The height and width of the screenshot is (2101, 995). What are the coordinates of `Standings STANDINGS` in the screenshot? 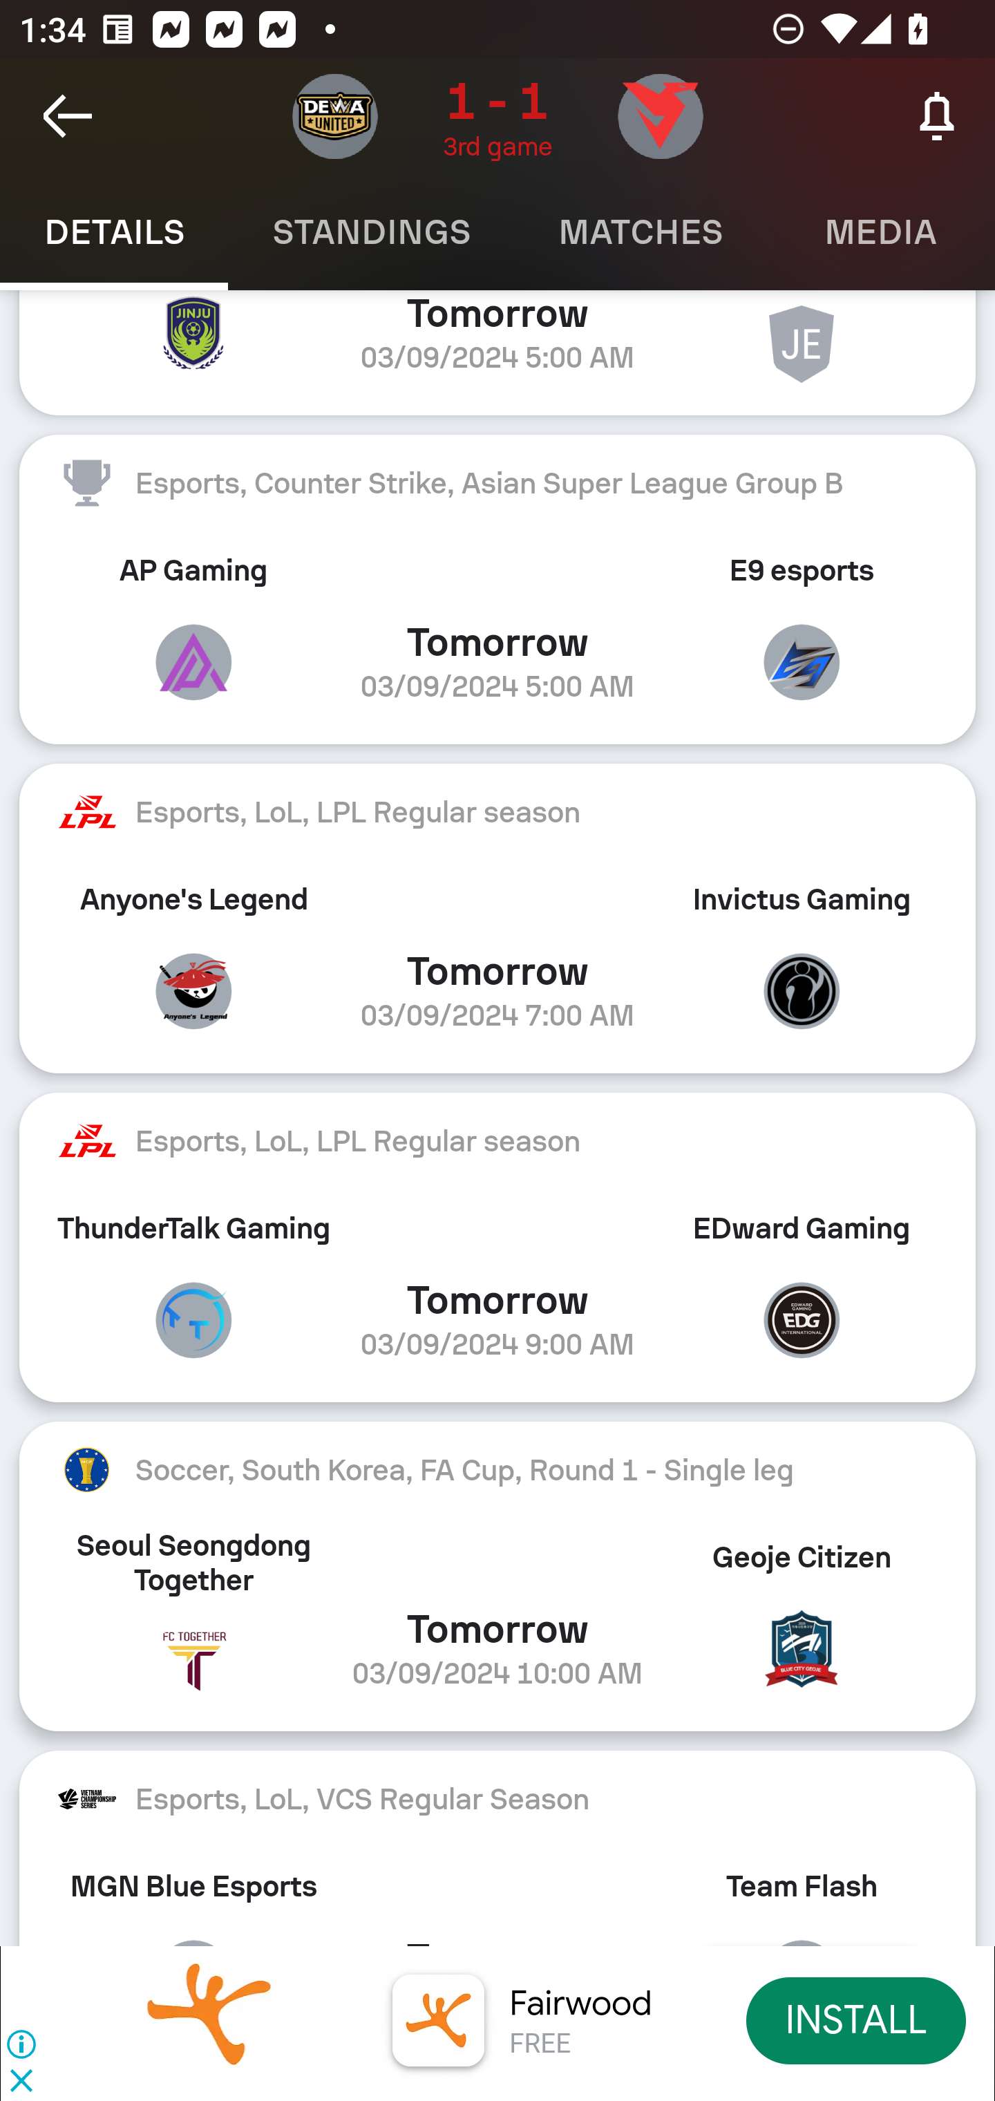 It's located at (370, 232).